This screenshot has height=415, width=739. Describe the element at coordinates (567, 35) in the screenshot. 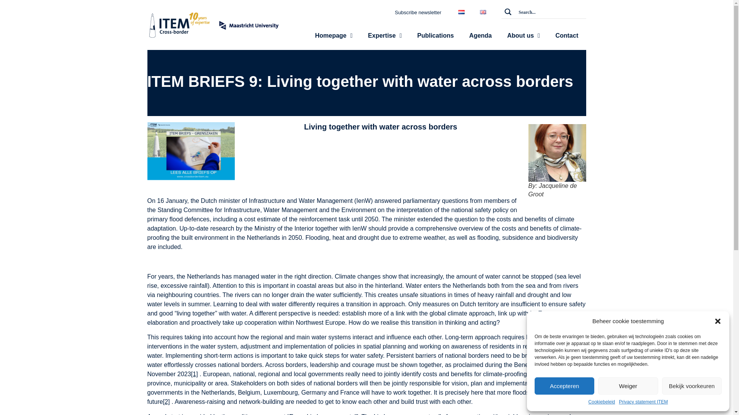

I see `Contact` at that location.